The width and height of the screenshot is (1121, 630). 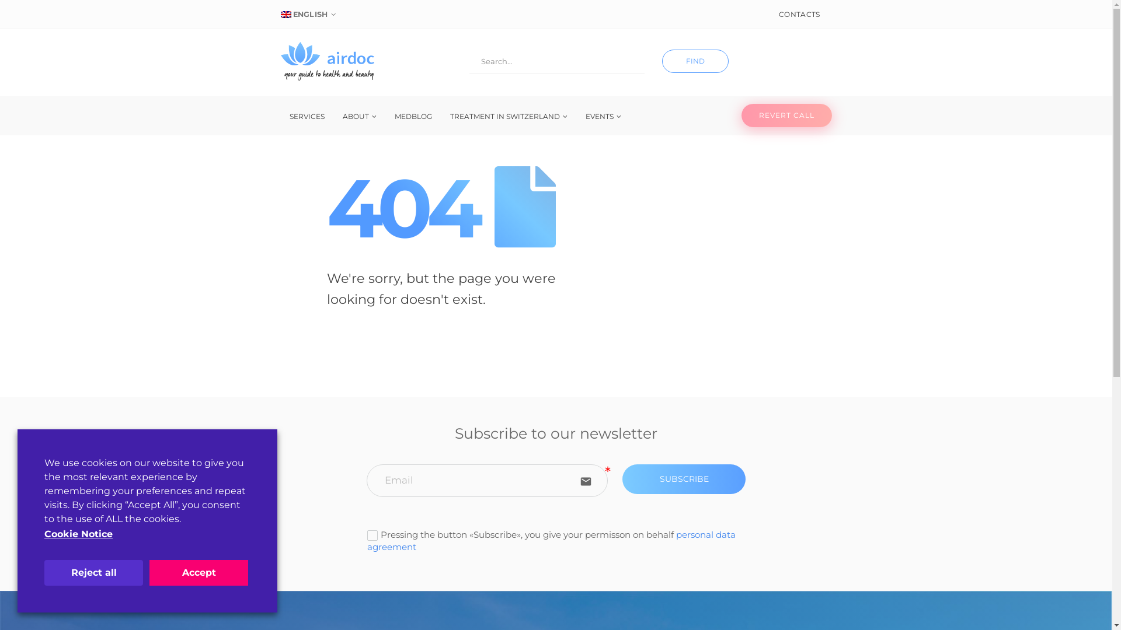 What do you see at coordinates (413, 117) in the screenshot?
I see `MEDBLOG` at bounding box center [413, 117].